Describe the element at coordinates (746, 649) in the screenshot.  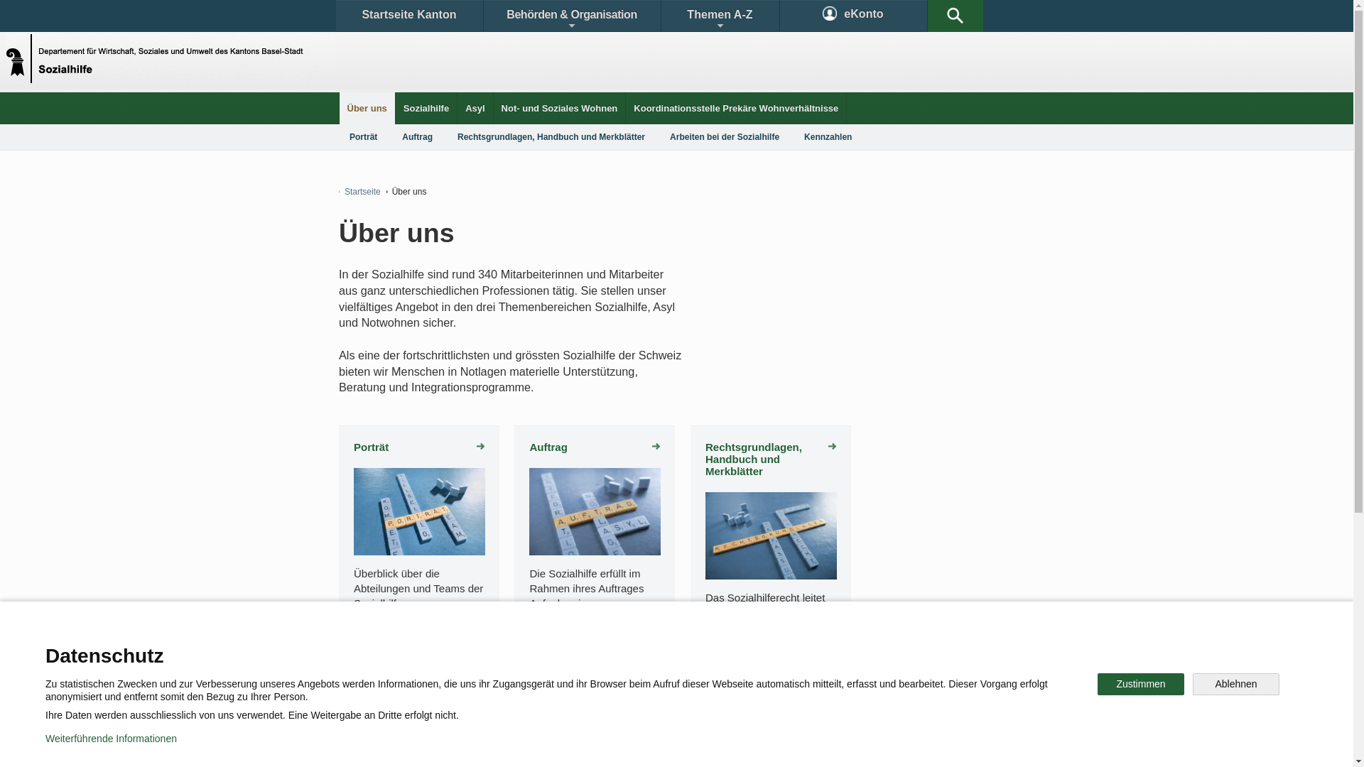
I see `Publikationen` at that location.